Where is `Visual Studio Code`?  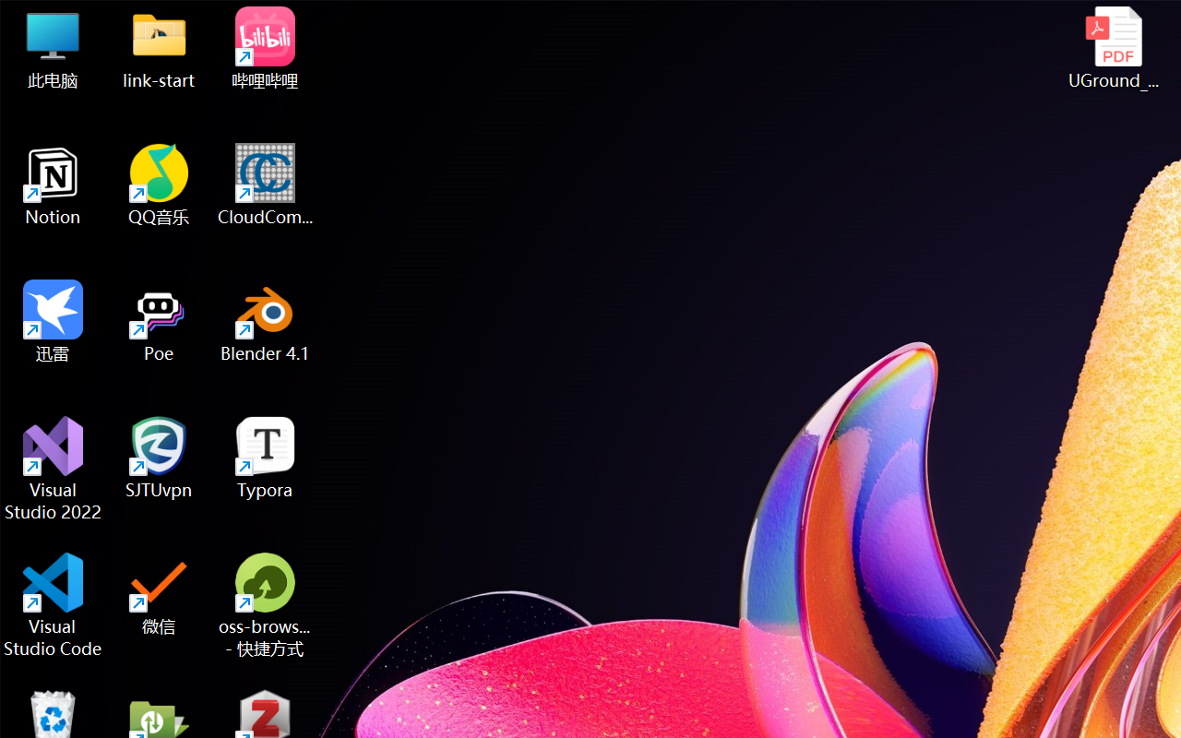
Visual Studio Code is located at coordinates (54, 605).